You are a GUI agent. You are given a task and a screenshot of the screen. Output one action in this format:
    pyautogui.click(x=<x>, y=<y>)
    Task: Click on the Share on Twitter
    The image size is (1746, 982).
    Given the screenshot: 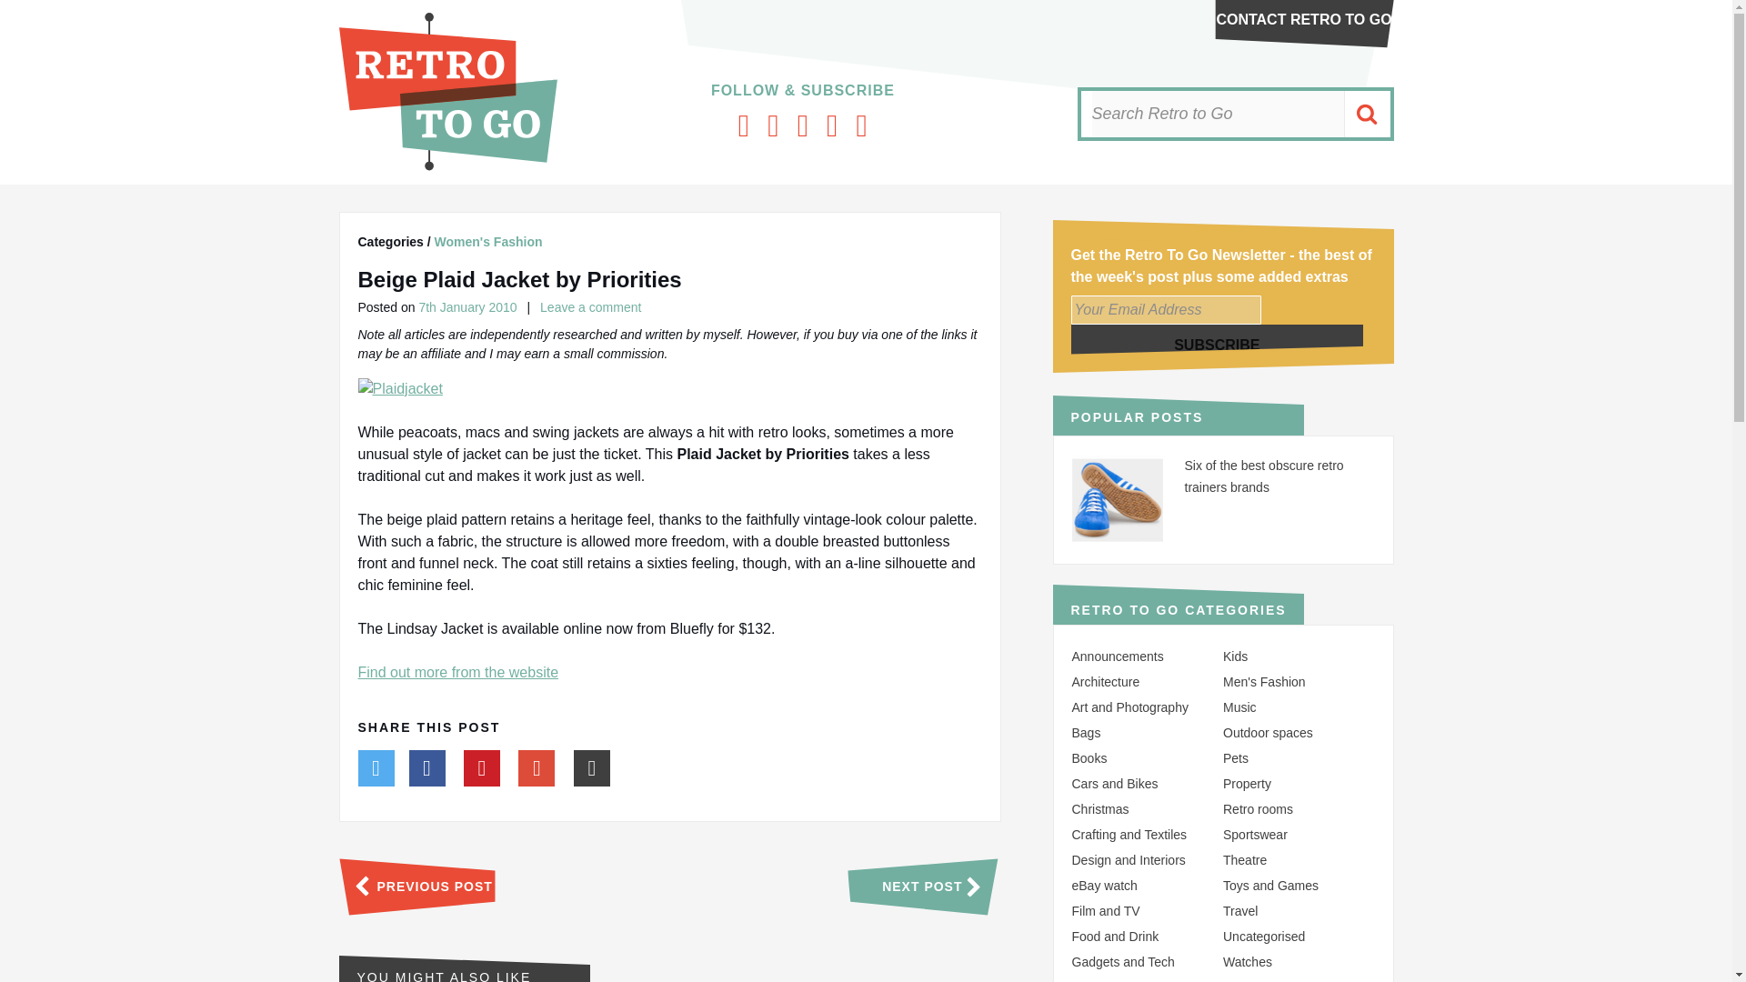 What is the action you would take?
    pyautogui.click(x=376, y=771)
    